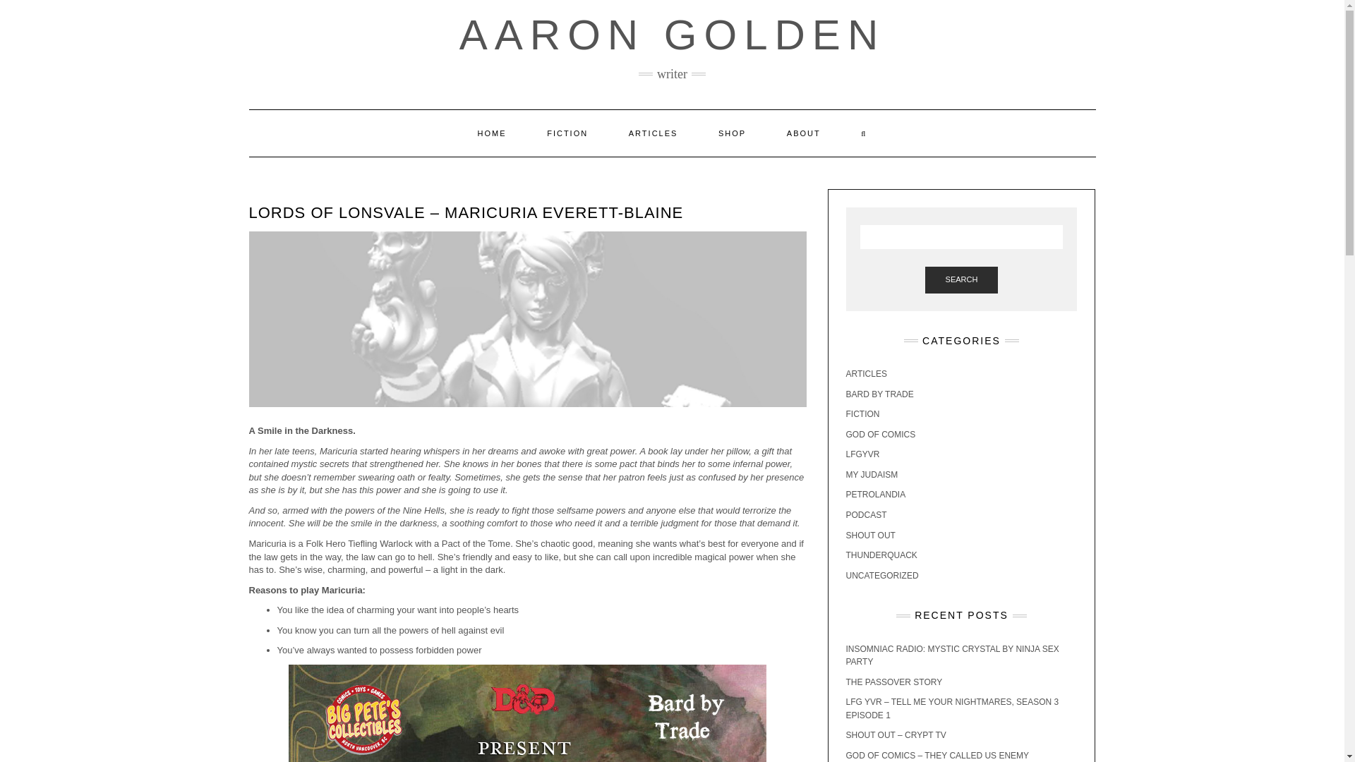 The width and height of the screenshot is (1355, 762). What do you see at coordinates (962, 279) in the screenshot?
I see `SEARCH` at bounding box center [962, 279].